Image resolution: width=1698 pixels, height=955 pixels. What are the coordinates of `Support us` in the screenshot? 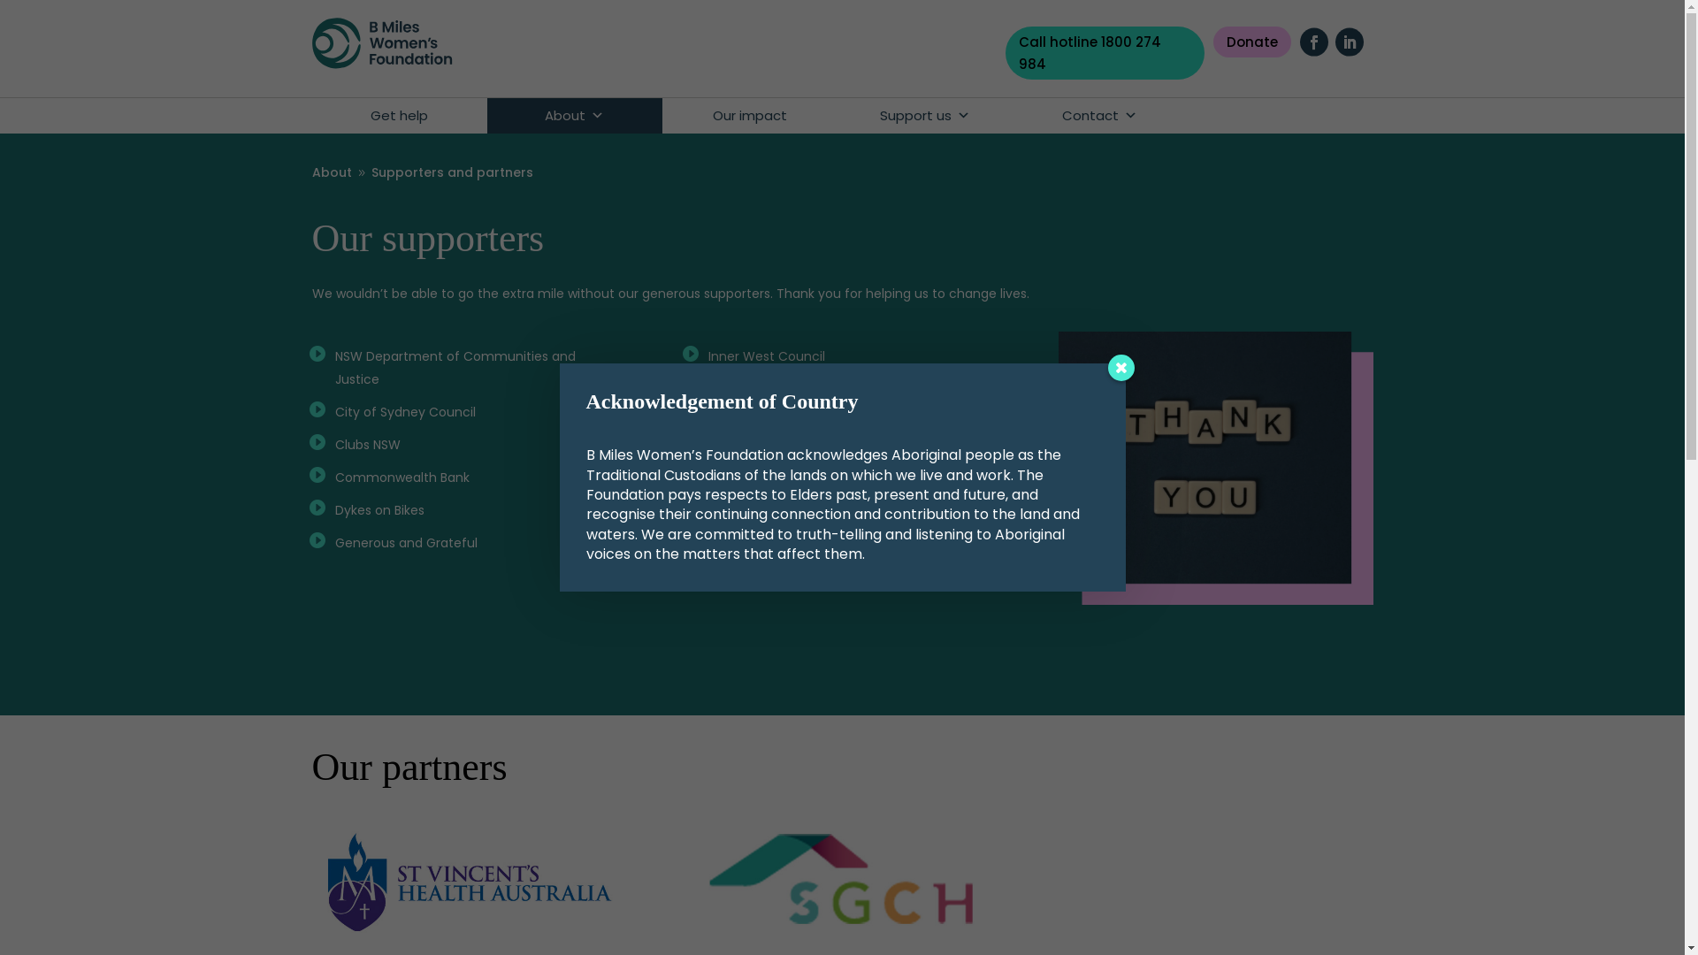 It's located at (924, 116).